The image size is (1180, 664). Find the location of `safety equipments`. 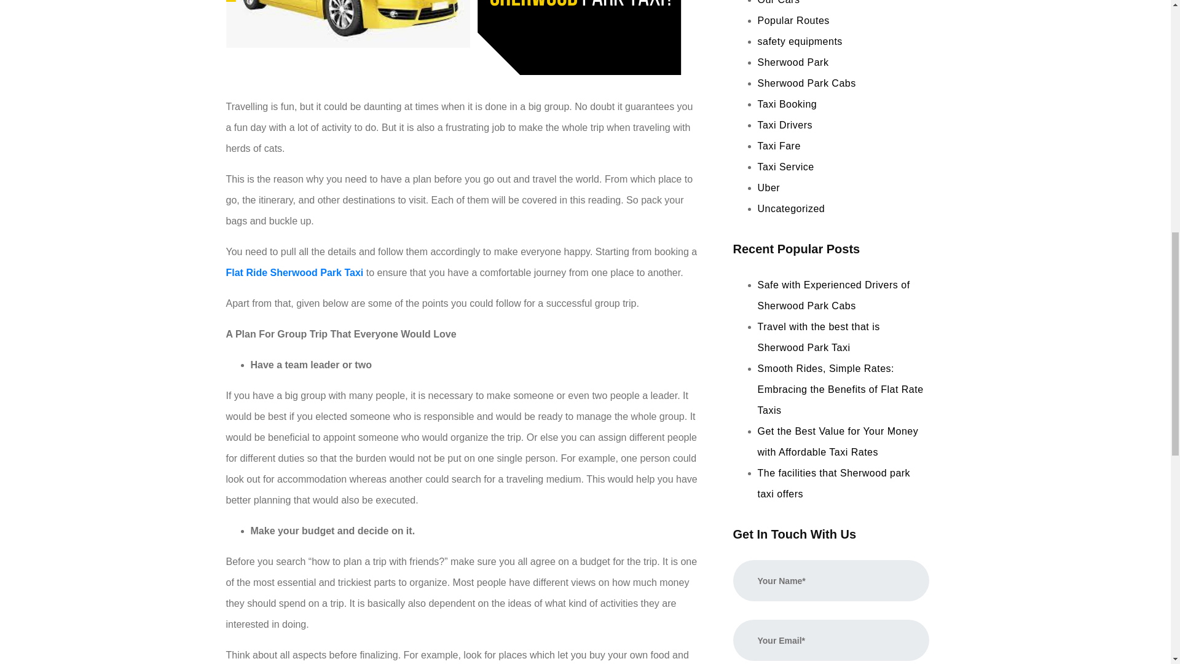

safety equipments is located at coordinates (800, 41).